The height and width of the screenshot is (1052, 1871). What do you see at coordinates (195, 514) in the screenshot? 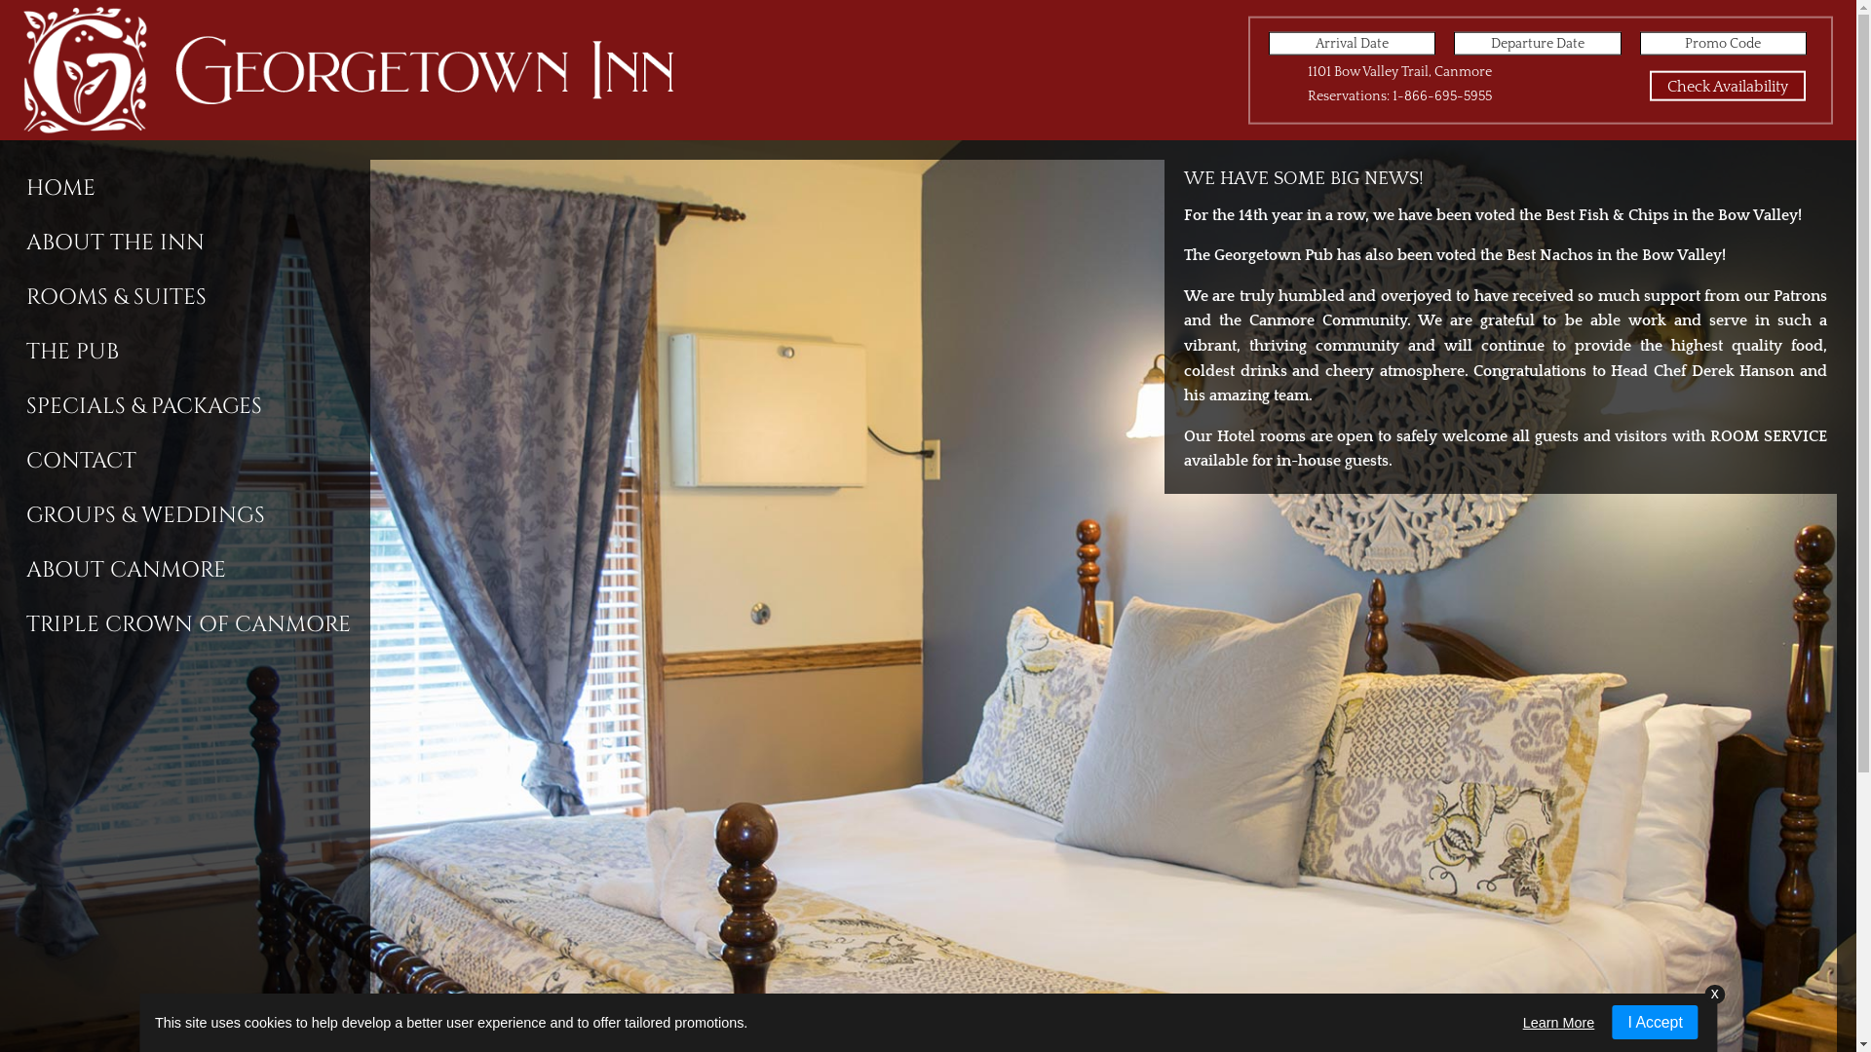
I see `GROUPS & WEDDINGS` at bounding box center [195, 514].